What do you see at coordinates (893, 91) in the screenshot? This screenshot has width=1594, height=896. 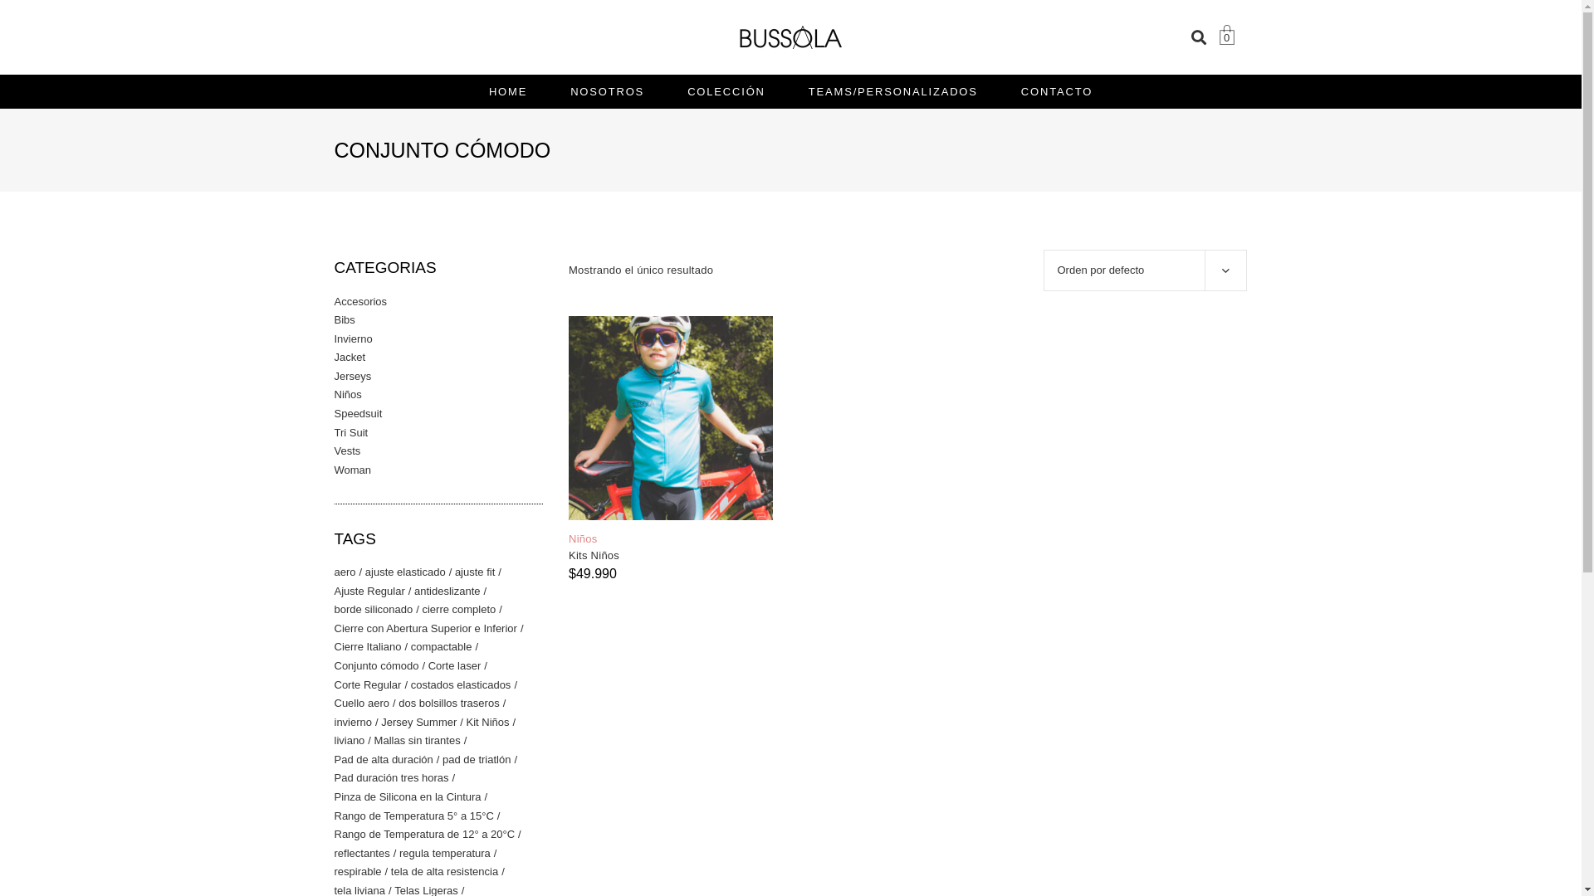 I see `TEAMS/PERSONALIZADOS` at bounding box center [893, 91].